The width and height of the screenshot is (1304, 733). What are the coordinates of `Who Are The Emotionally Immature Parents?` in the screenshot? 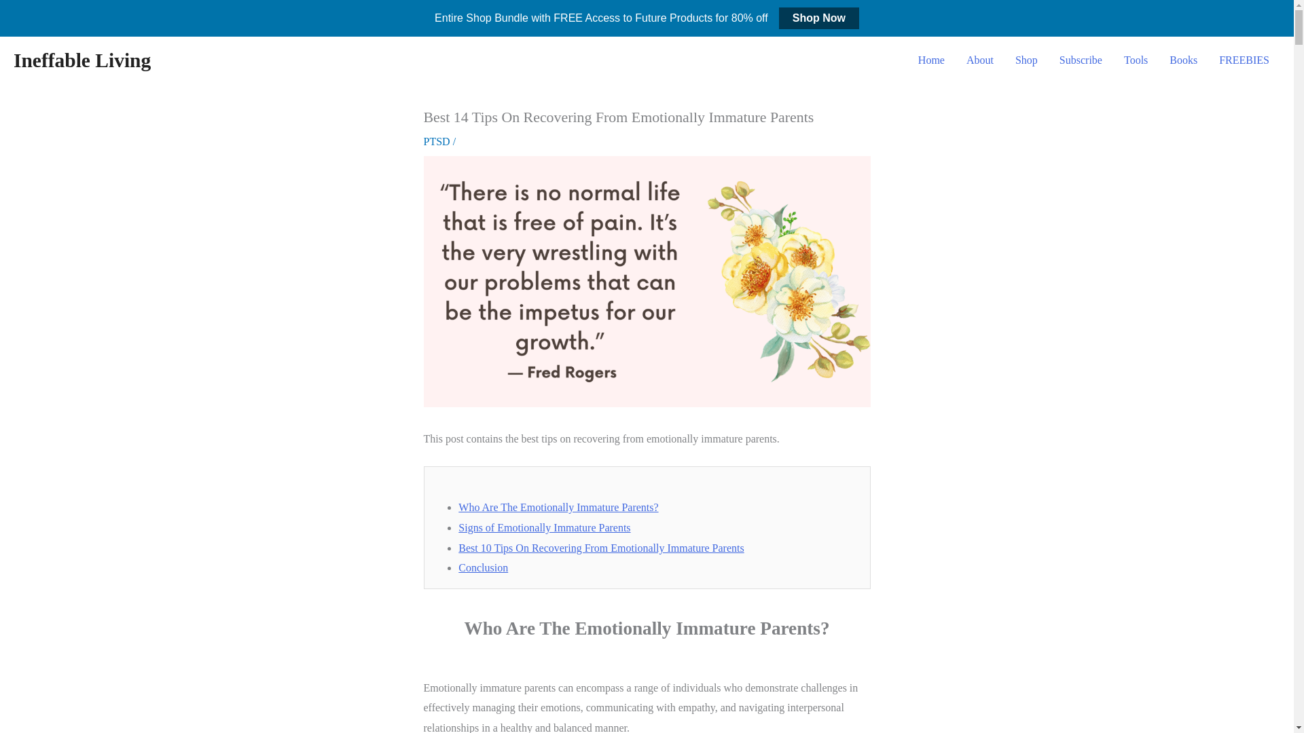 It's located at (558, 507).